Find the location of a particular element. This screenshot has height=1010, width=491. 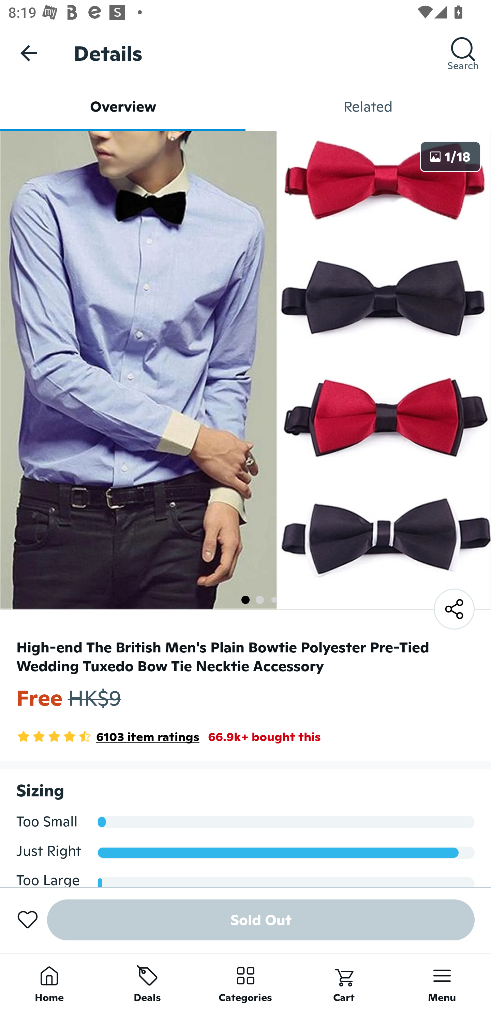

4.4 Star Rating 6103 item ratings is located at coordinates (108, 737).